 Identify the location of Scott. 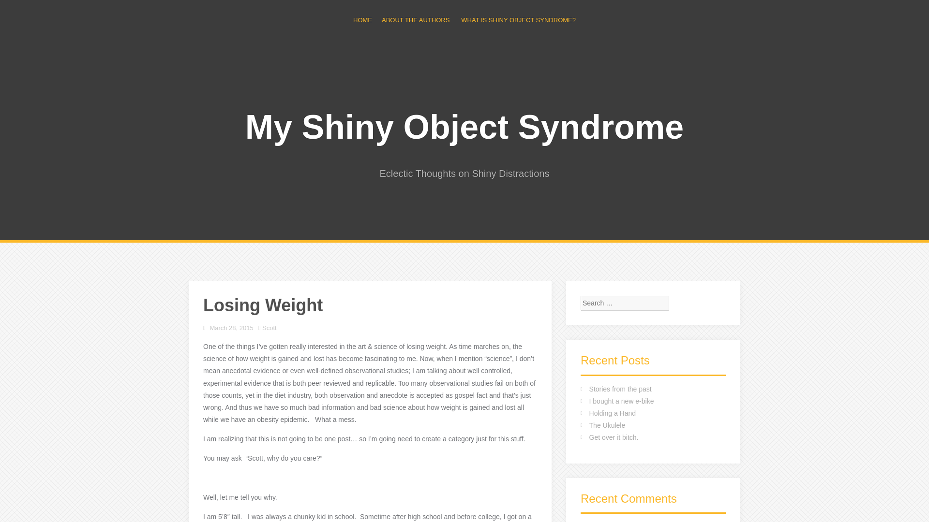
(269, 328).